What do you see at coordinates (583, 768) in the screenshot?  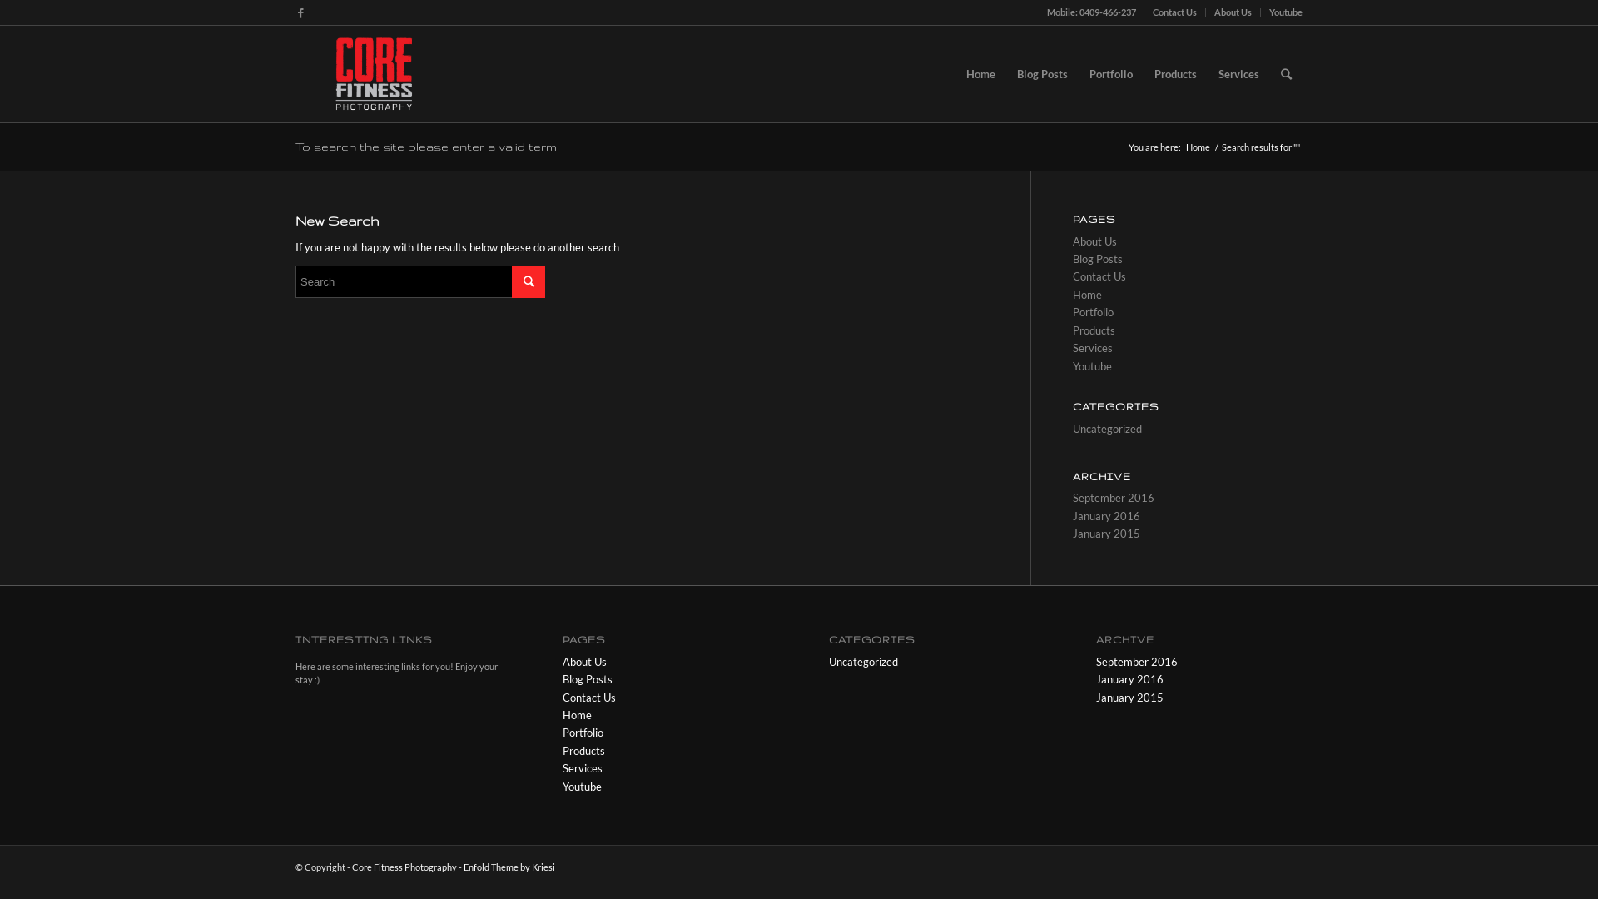 I see `Services` at bounding box center [583, 768].